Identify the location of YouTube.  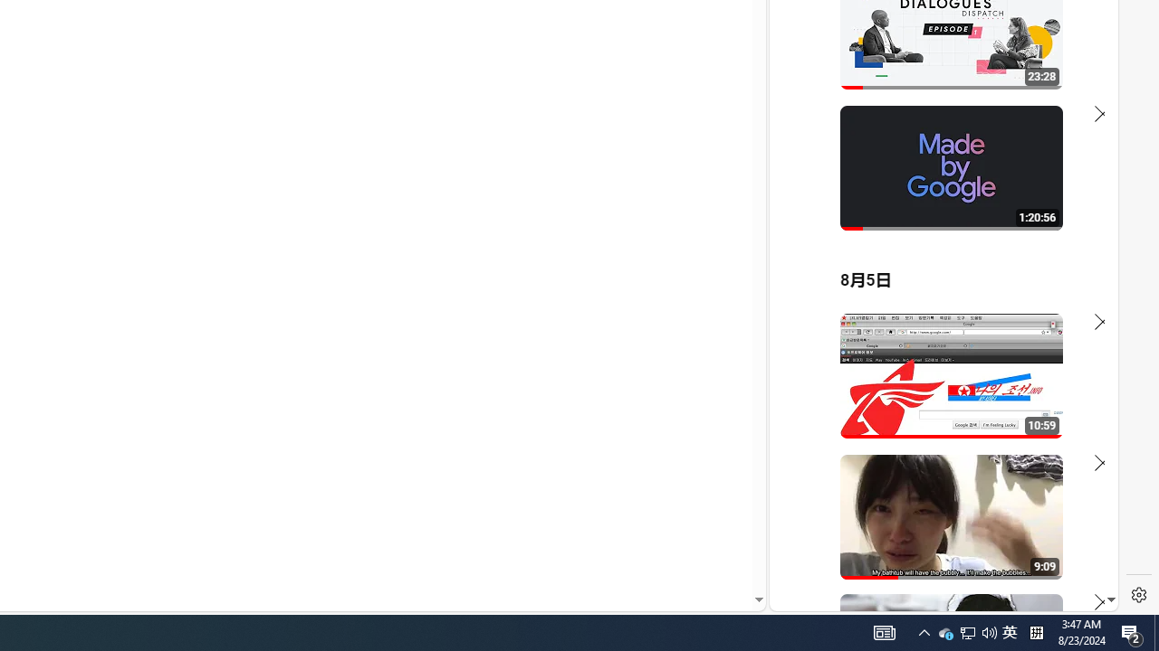
(936, 391).